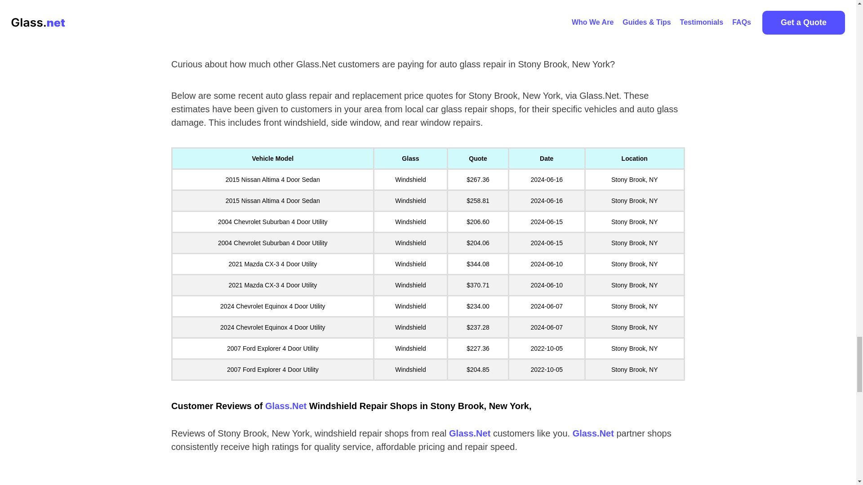  Describe the element at coordinates (285, 406) in the screenshot. I see `Glass.Net` at that location.